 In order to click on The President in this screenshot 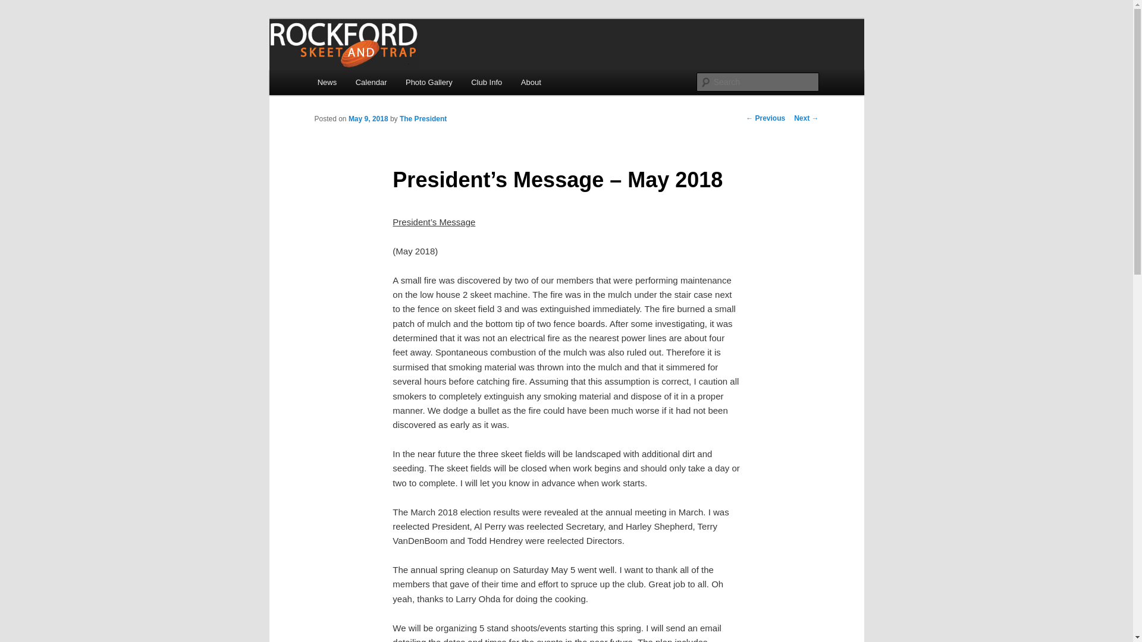, I will do `click(423, 119)`.